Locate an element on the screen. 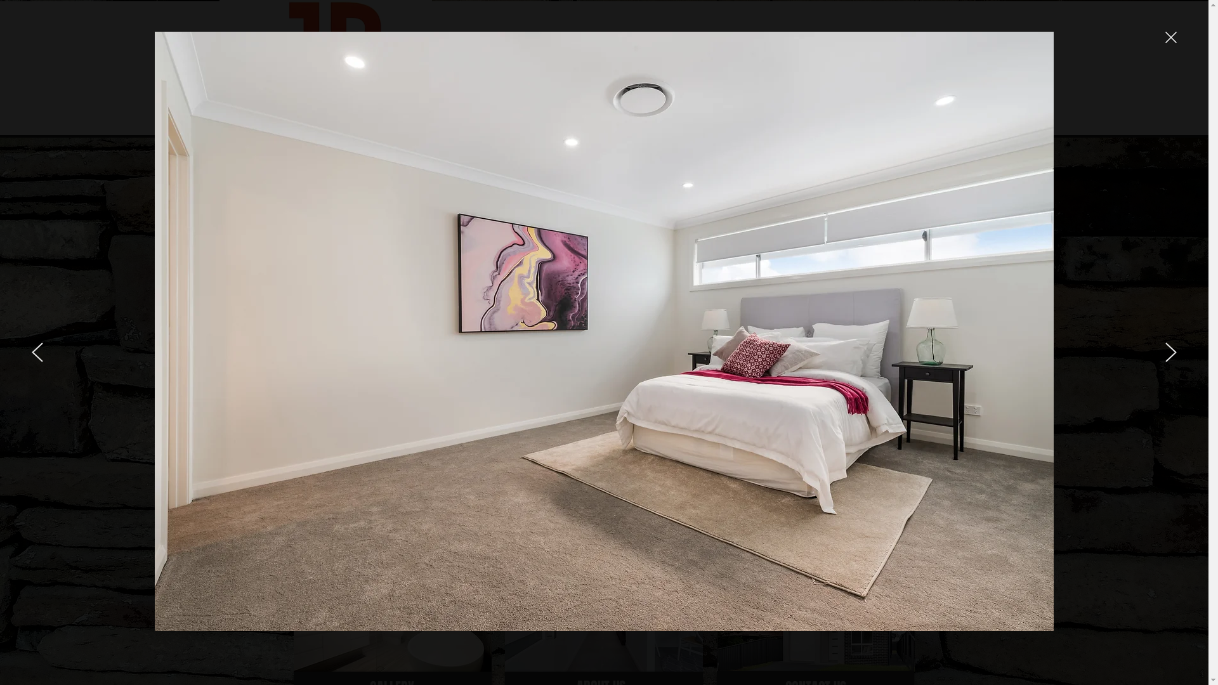  _UDA8897.jpg is located at coordinates (392, 606).